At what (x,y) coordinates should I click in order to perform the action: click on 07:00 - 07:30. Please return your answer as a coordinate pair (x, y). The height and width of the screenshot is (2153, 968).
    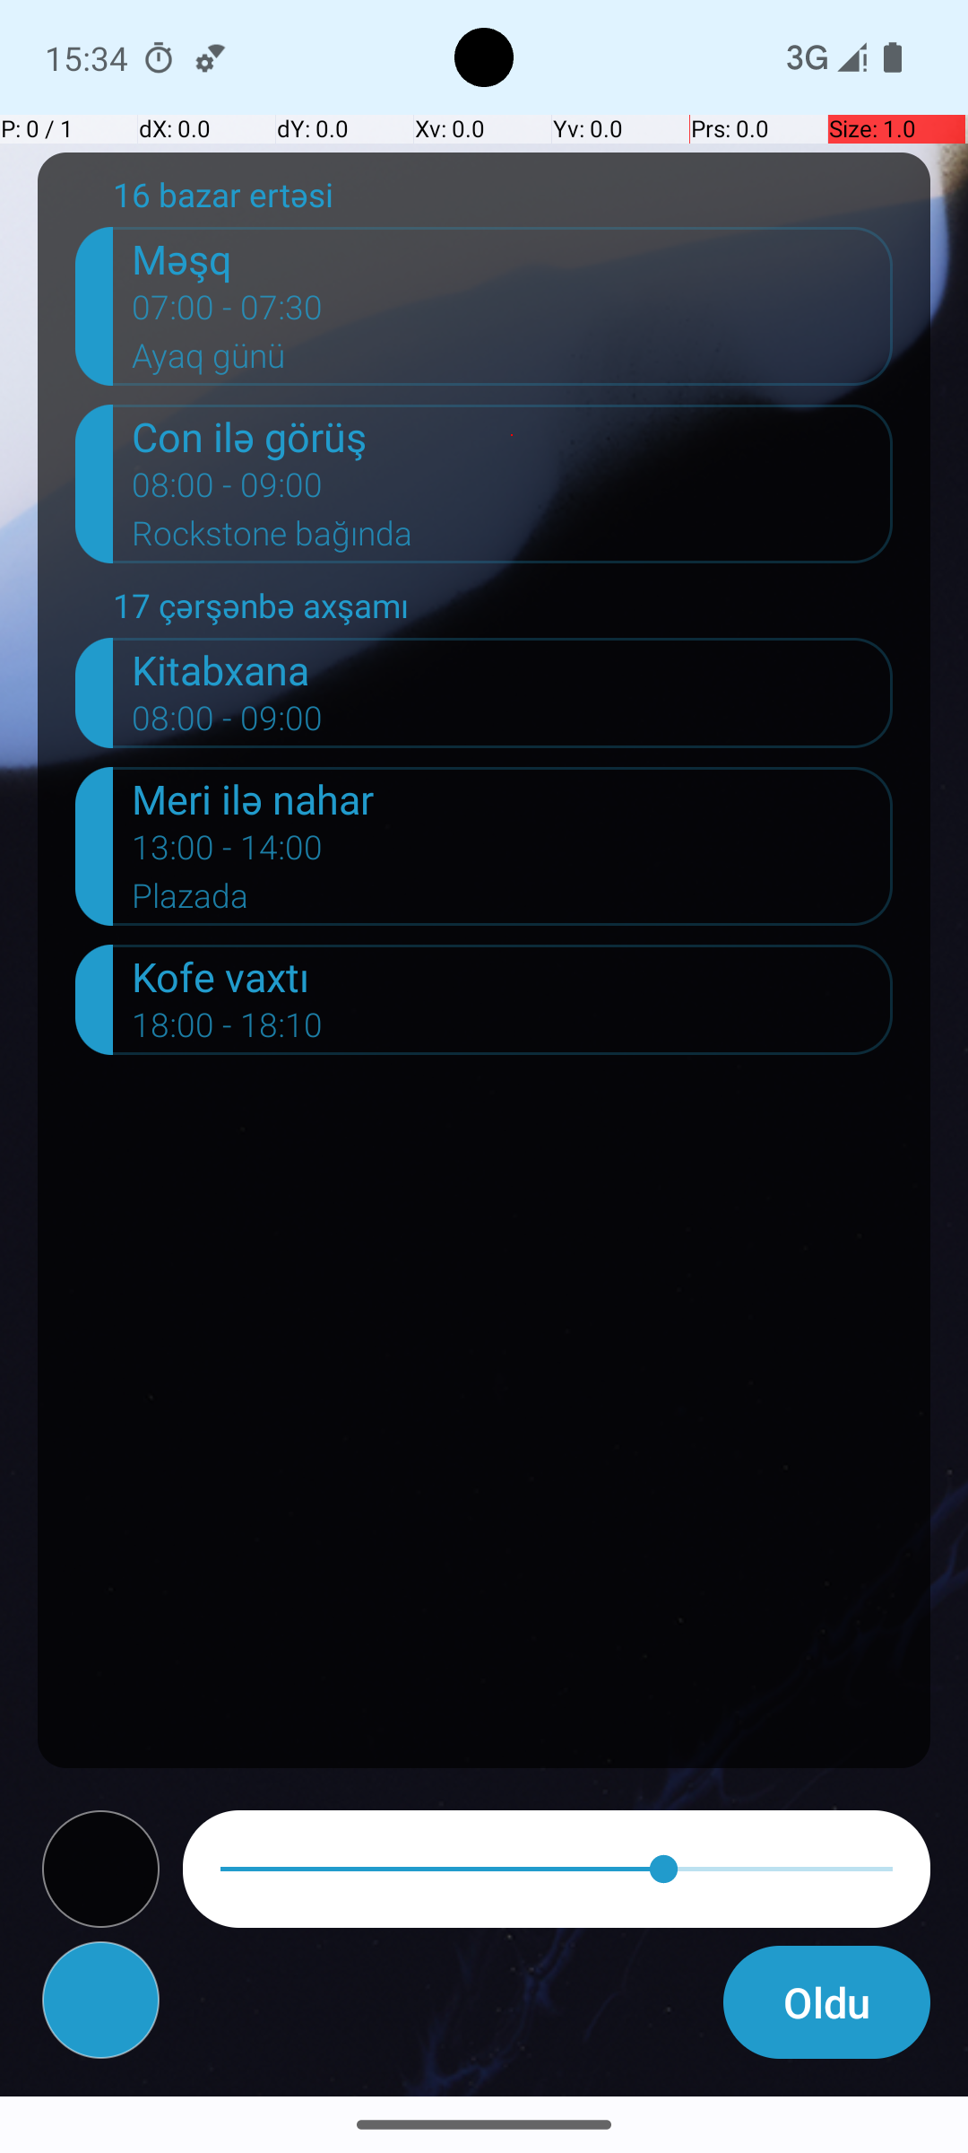
    Looking at the image, I should click on (228, 313).